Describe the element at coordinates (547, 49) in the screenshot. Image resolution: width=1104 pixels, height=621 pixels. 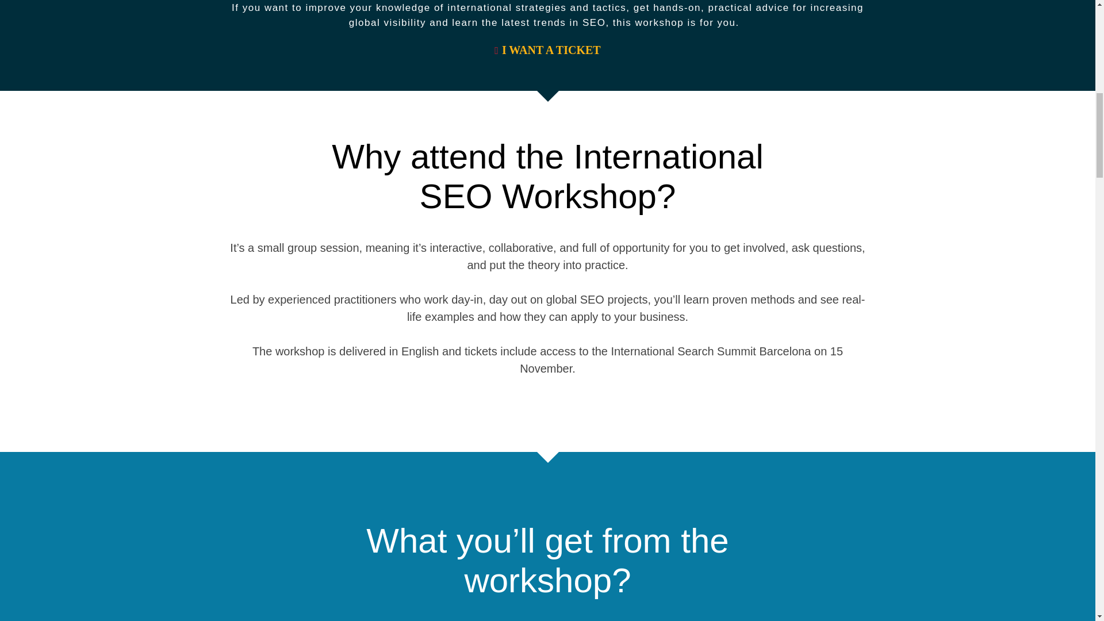
I see `I WANT A TICKET` at that location.